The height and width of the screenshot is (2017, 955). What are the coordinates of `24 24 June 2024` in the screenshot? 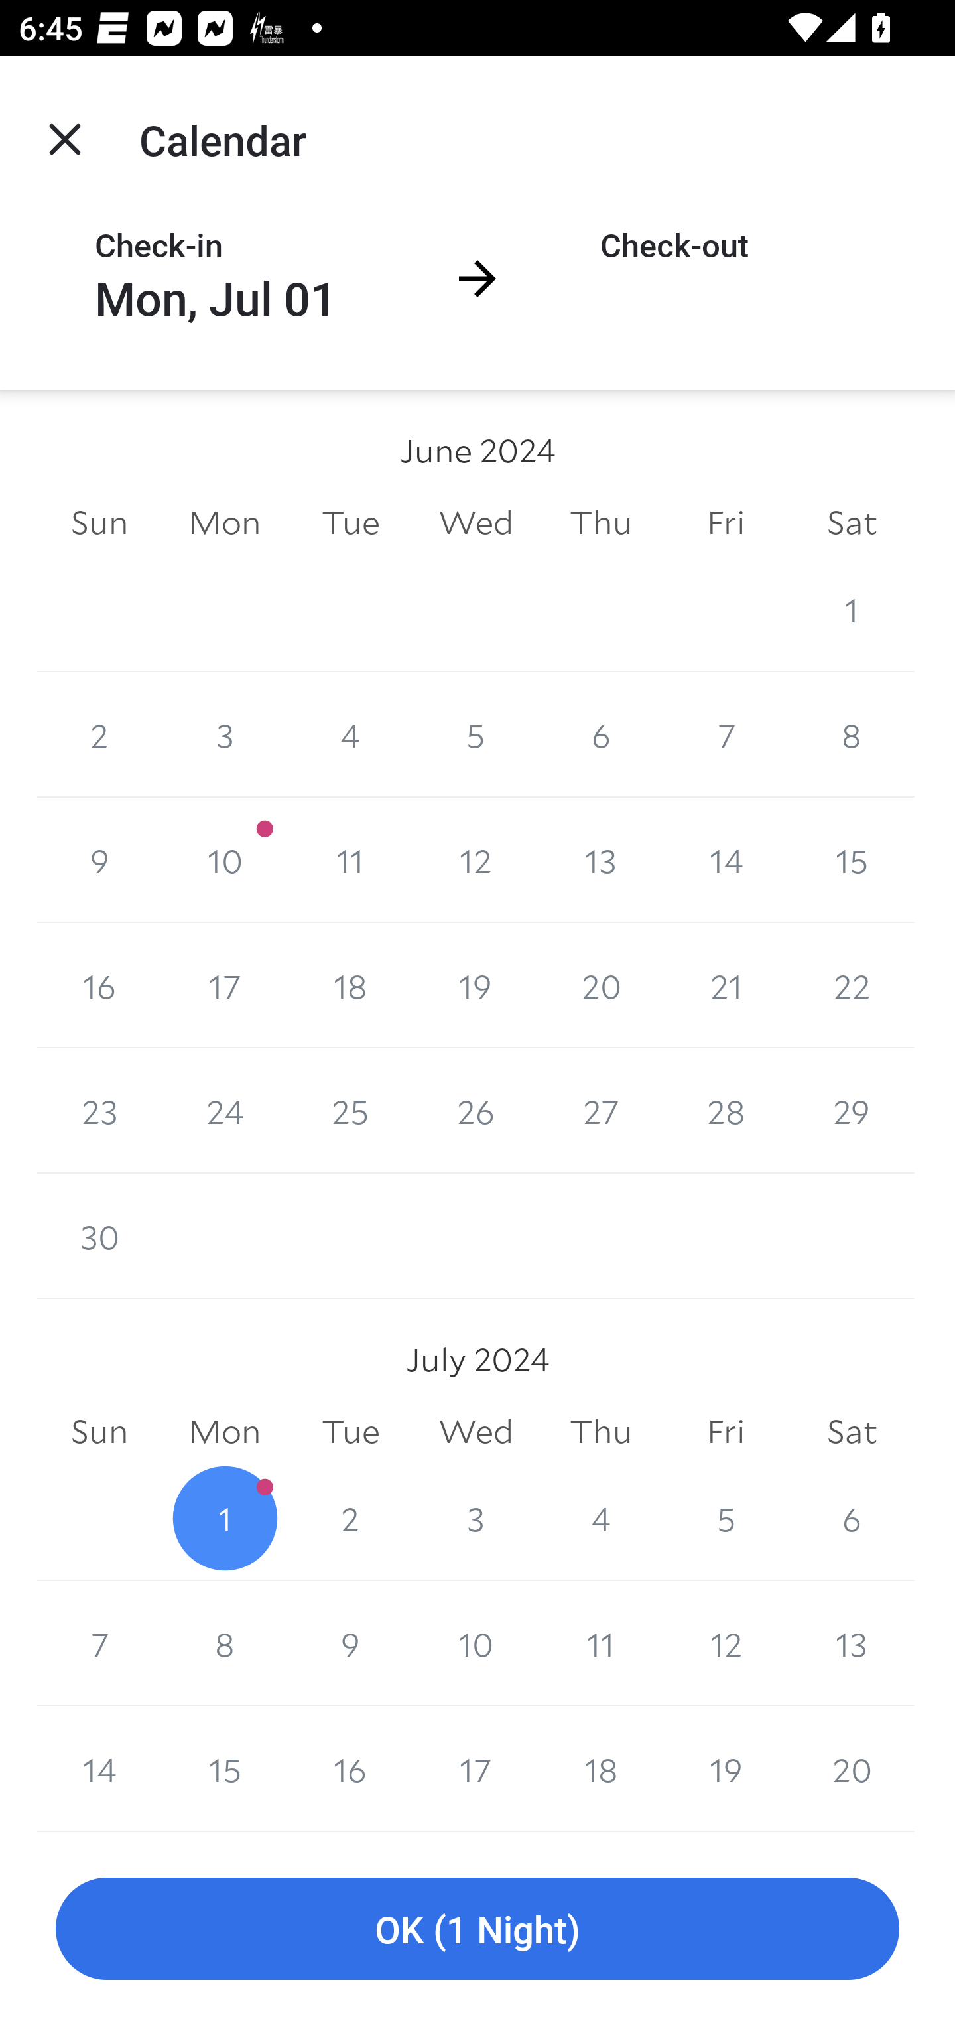 It's located at (224, 1111).